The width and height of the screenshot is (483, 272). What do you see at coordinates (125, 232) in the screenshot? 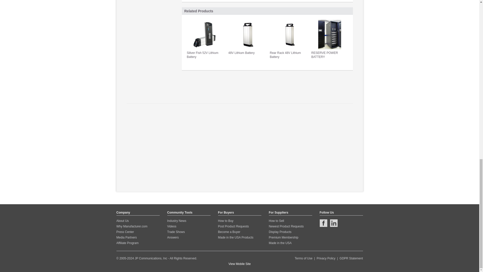
I see `Press Center` at bounding box center [125, 232].